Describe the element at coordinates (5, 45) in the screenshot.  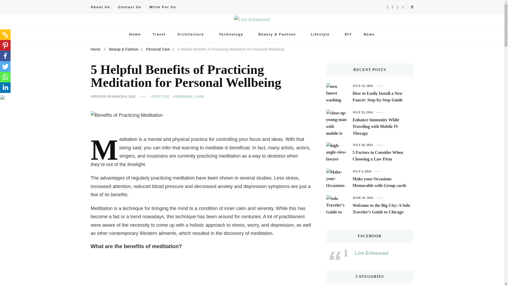
I see `Pinterest` at that location.